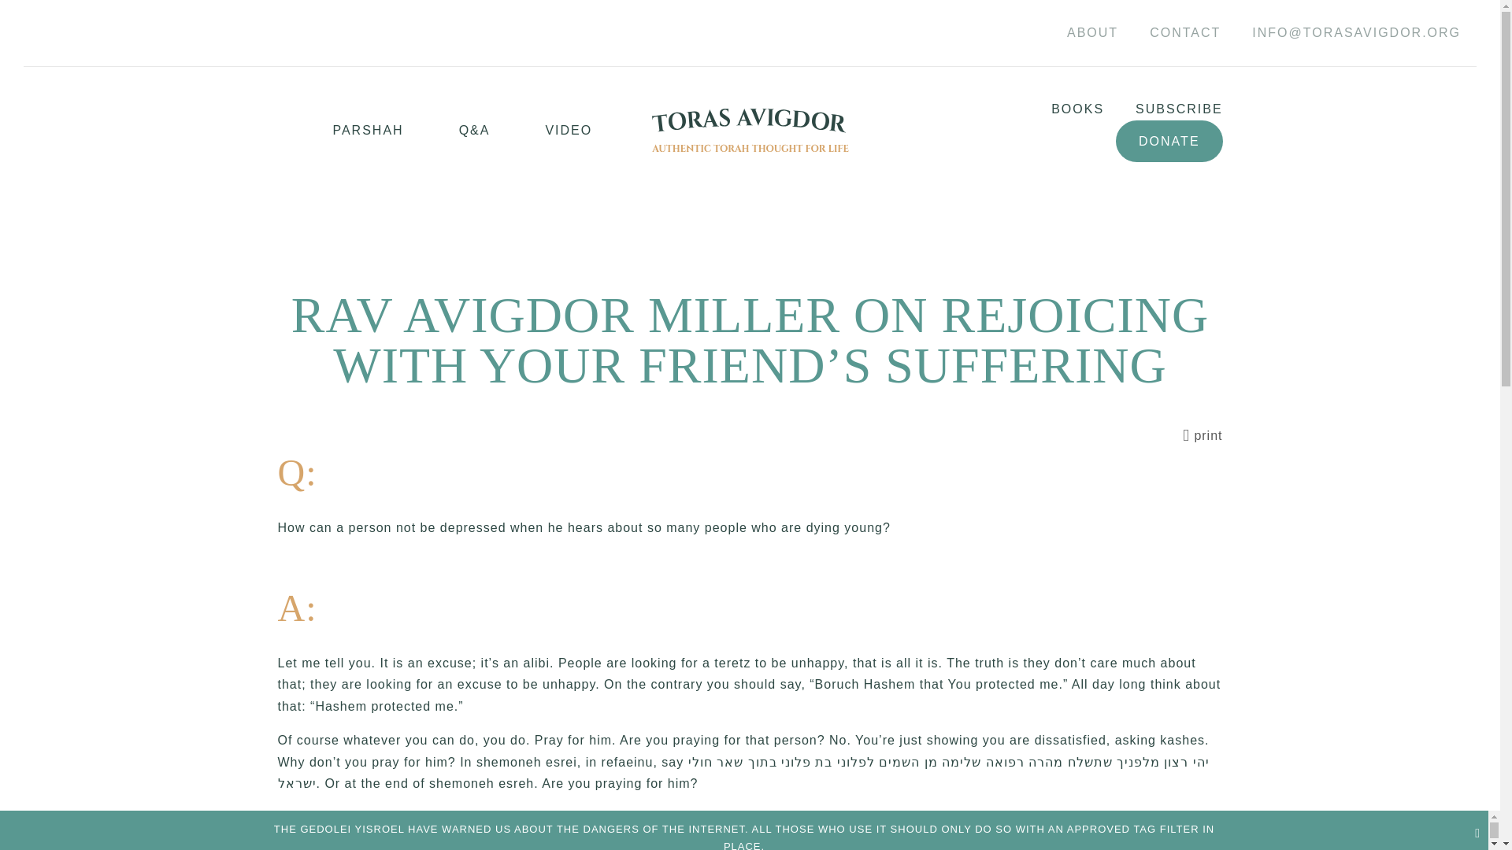  I want to click on ABOUT, so click(1092, 33).